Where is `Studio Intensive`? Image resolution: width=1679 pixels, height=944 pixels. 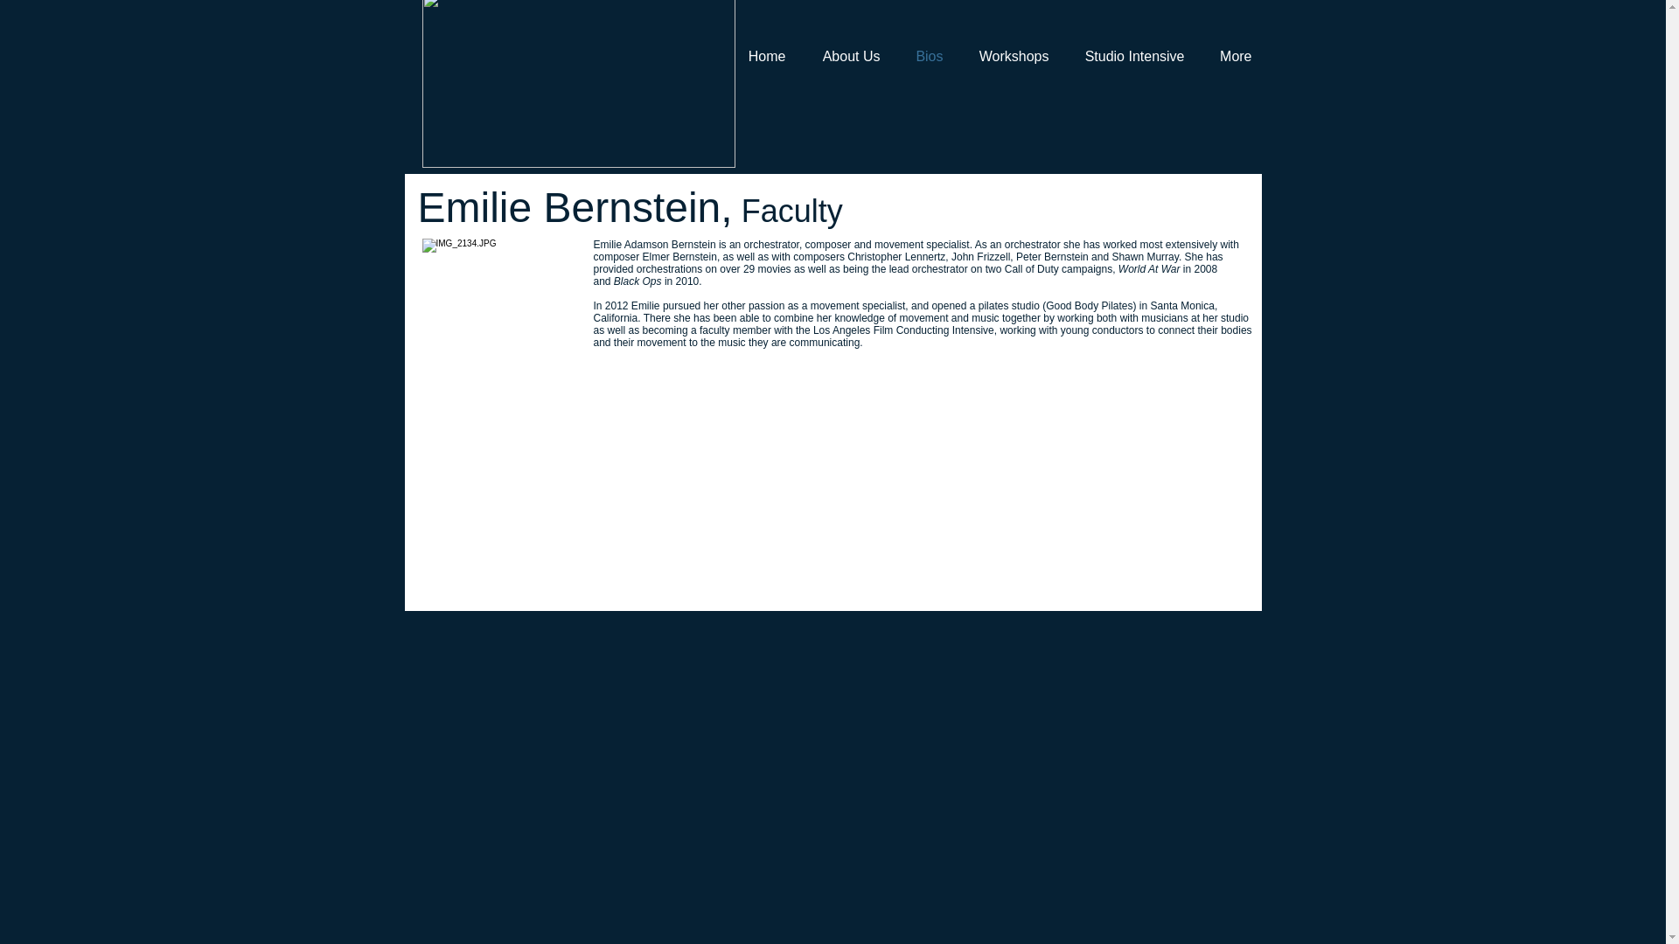
Studio Intensive is located at coordinates (1133, 56).